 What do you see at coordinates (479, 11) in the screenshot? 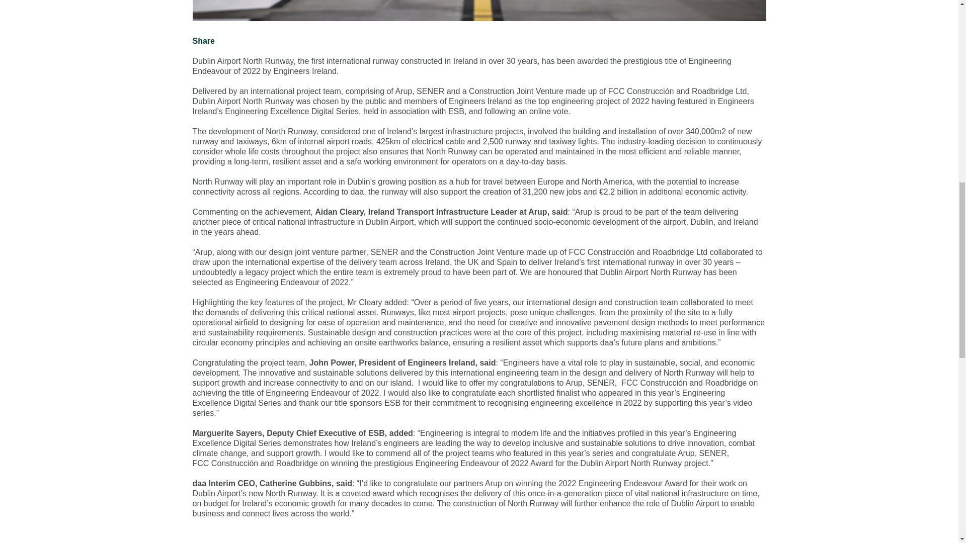
I see `NR` at bounding box center [479, 11].